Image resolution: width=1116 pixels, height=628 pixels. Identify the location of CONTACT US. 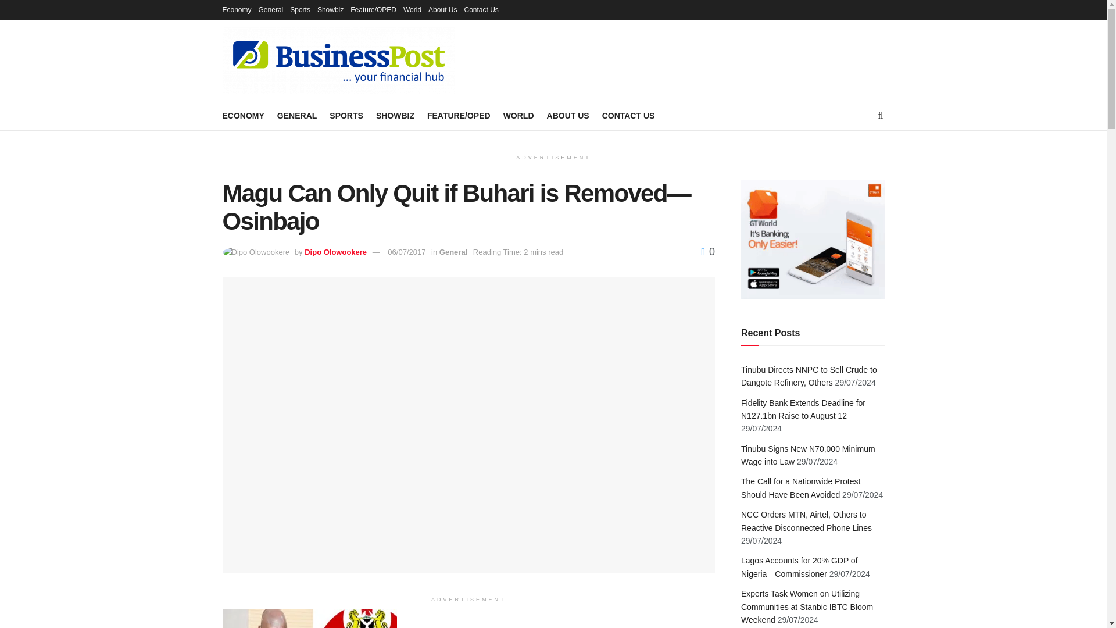
(629, 115).